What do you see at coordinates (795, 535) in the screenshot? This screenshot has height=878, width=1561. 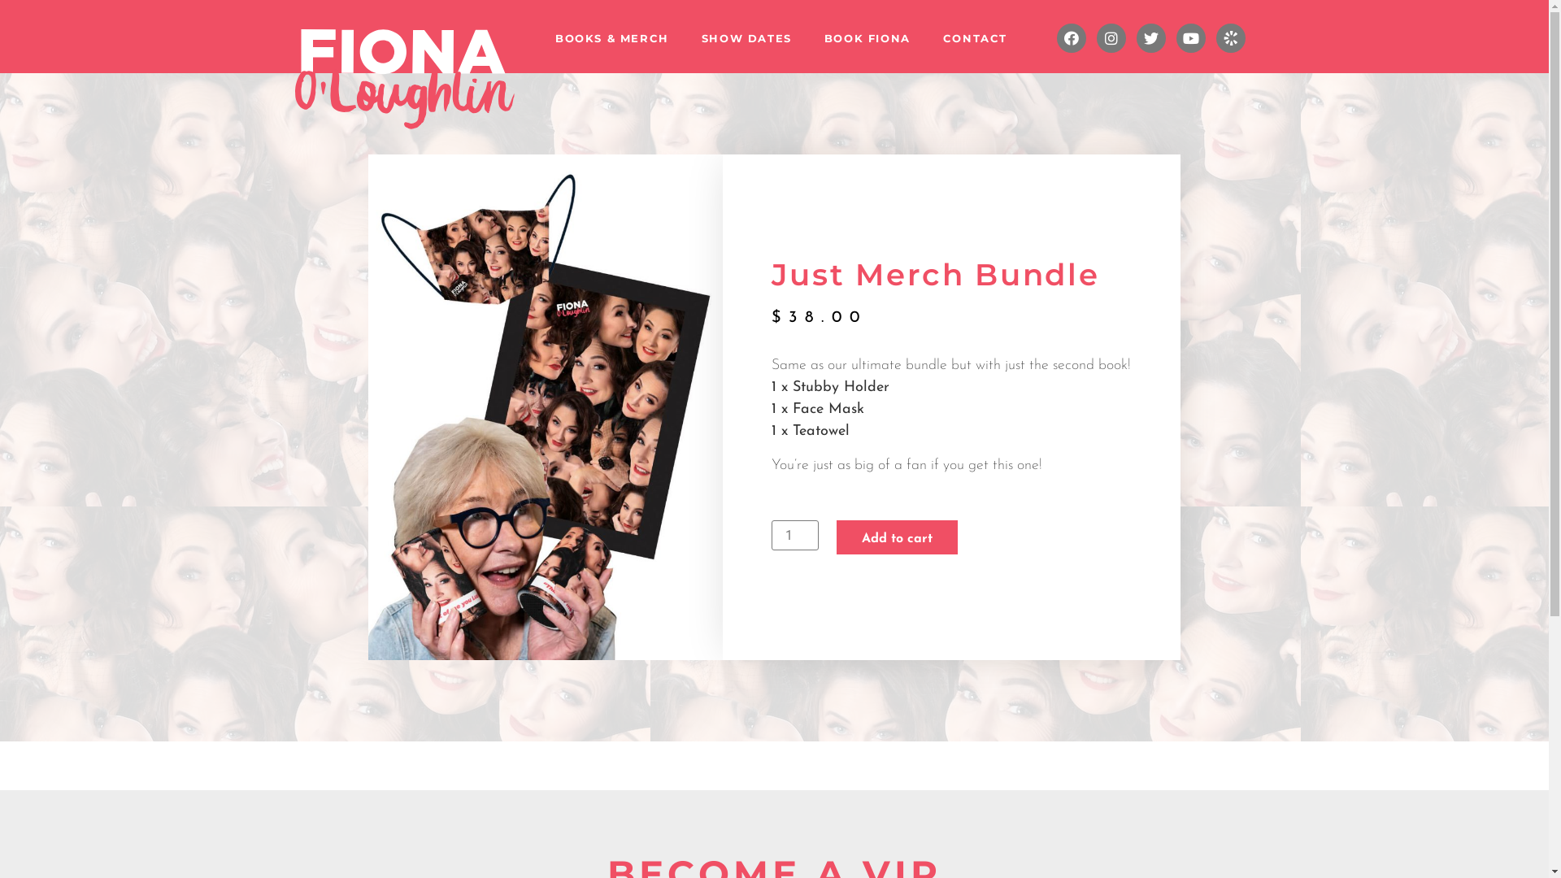 I see `Qty` at bounding box center [795, 535].